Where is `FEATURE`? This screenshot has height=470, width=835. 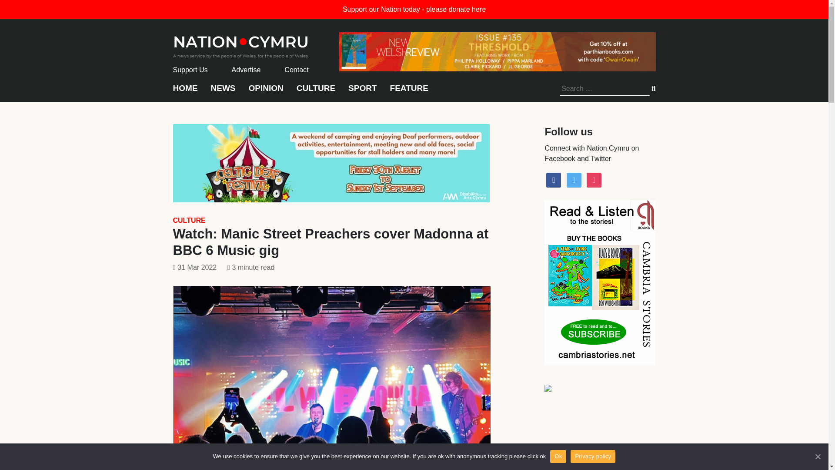
FEATURE is located at coordinates (409, 92).